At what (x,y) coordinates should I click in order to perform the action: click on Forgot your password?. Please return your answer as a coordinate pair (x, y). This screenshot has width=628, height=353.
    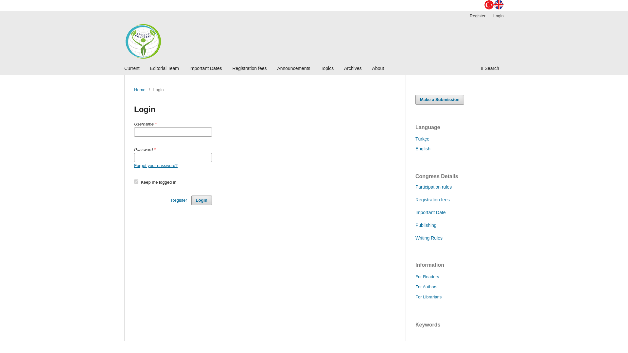
    Looking at the image, I should click on (156, 165).